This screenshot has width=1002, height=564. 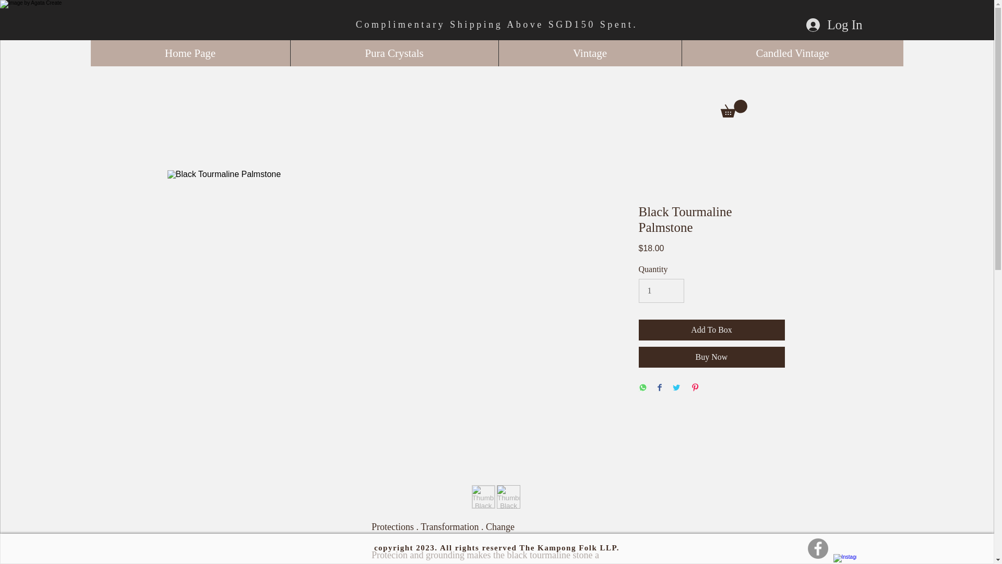 I want to click on Home Page, so click(x=190, y=53).